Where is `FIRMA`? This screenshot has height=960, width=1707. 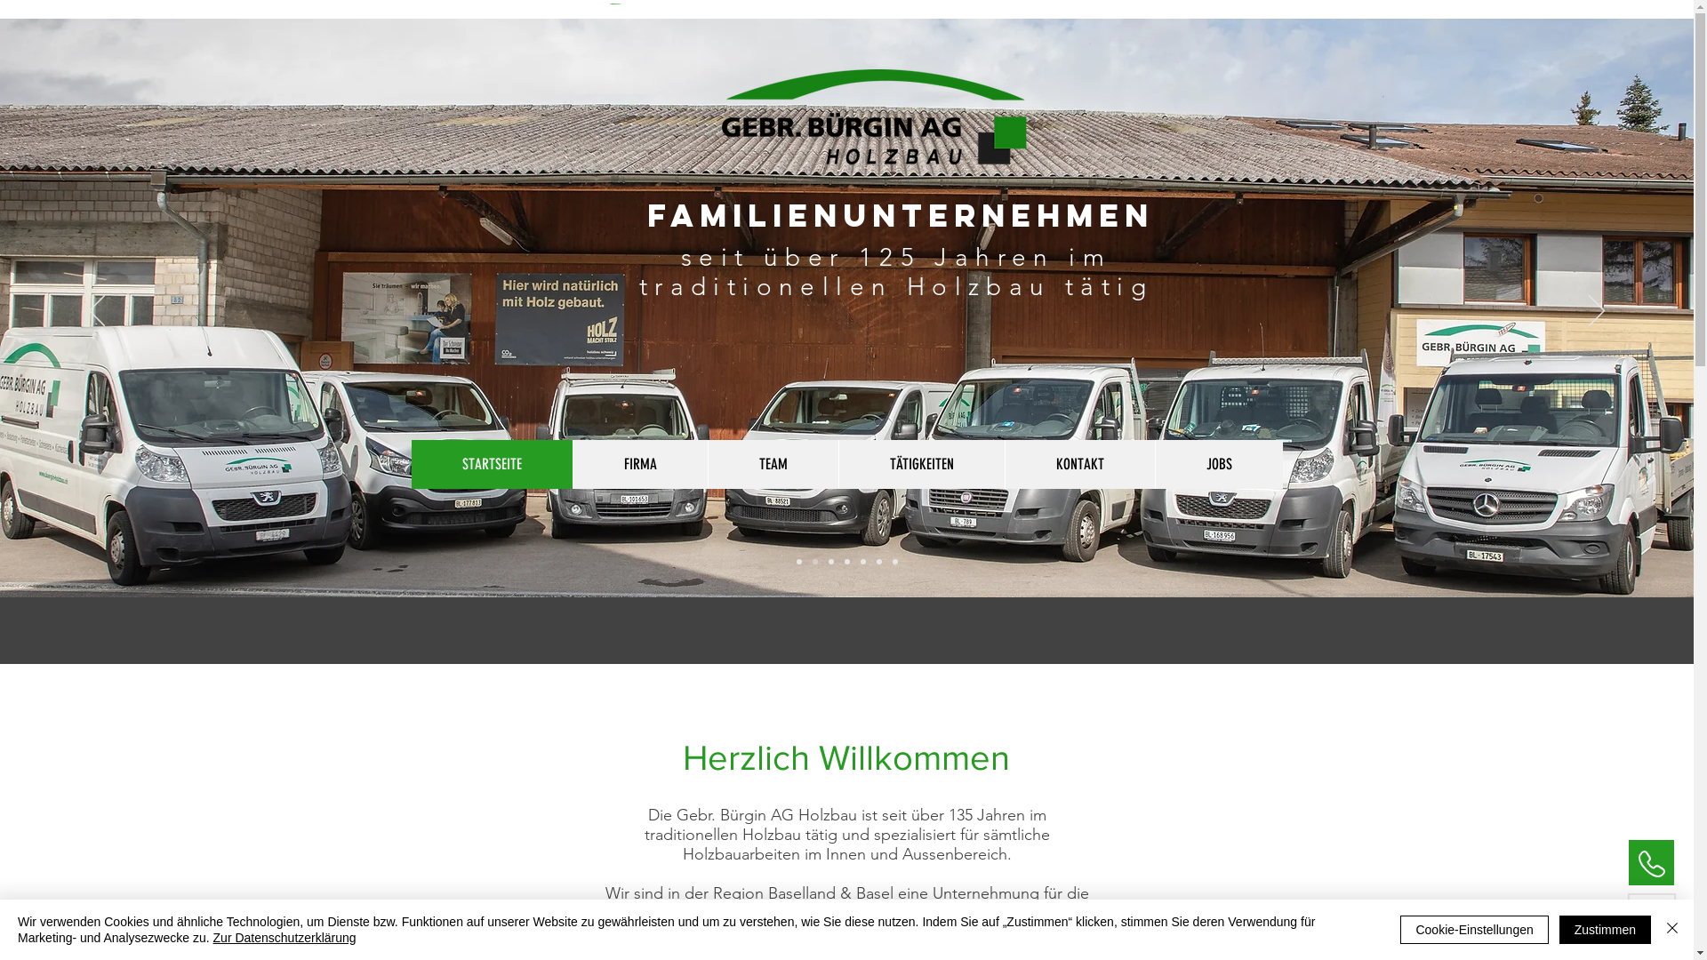
FIRMA is located at coordinates (640, 464).